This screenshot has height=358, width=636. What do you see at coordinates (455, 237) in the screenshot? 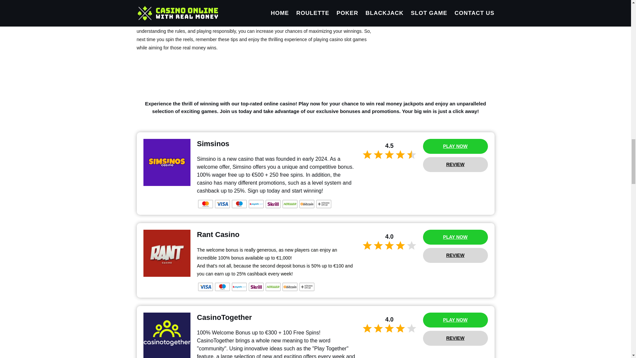
I see `PLAY NOW` at bounding box center [455, 237].